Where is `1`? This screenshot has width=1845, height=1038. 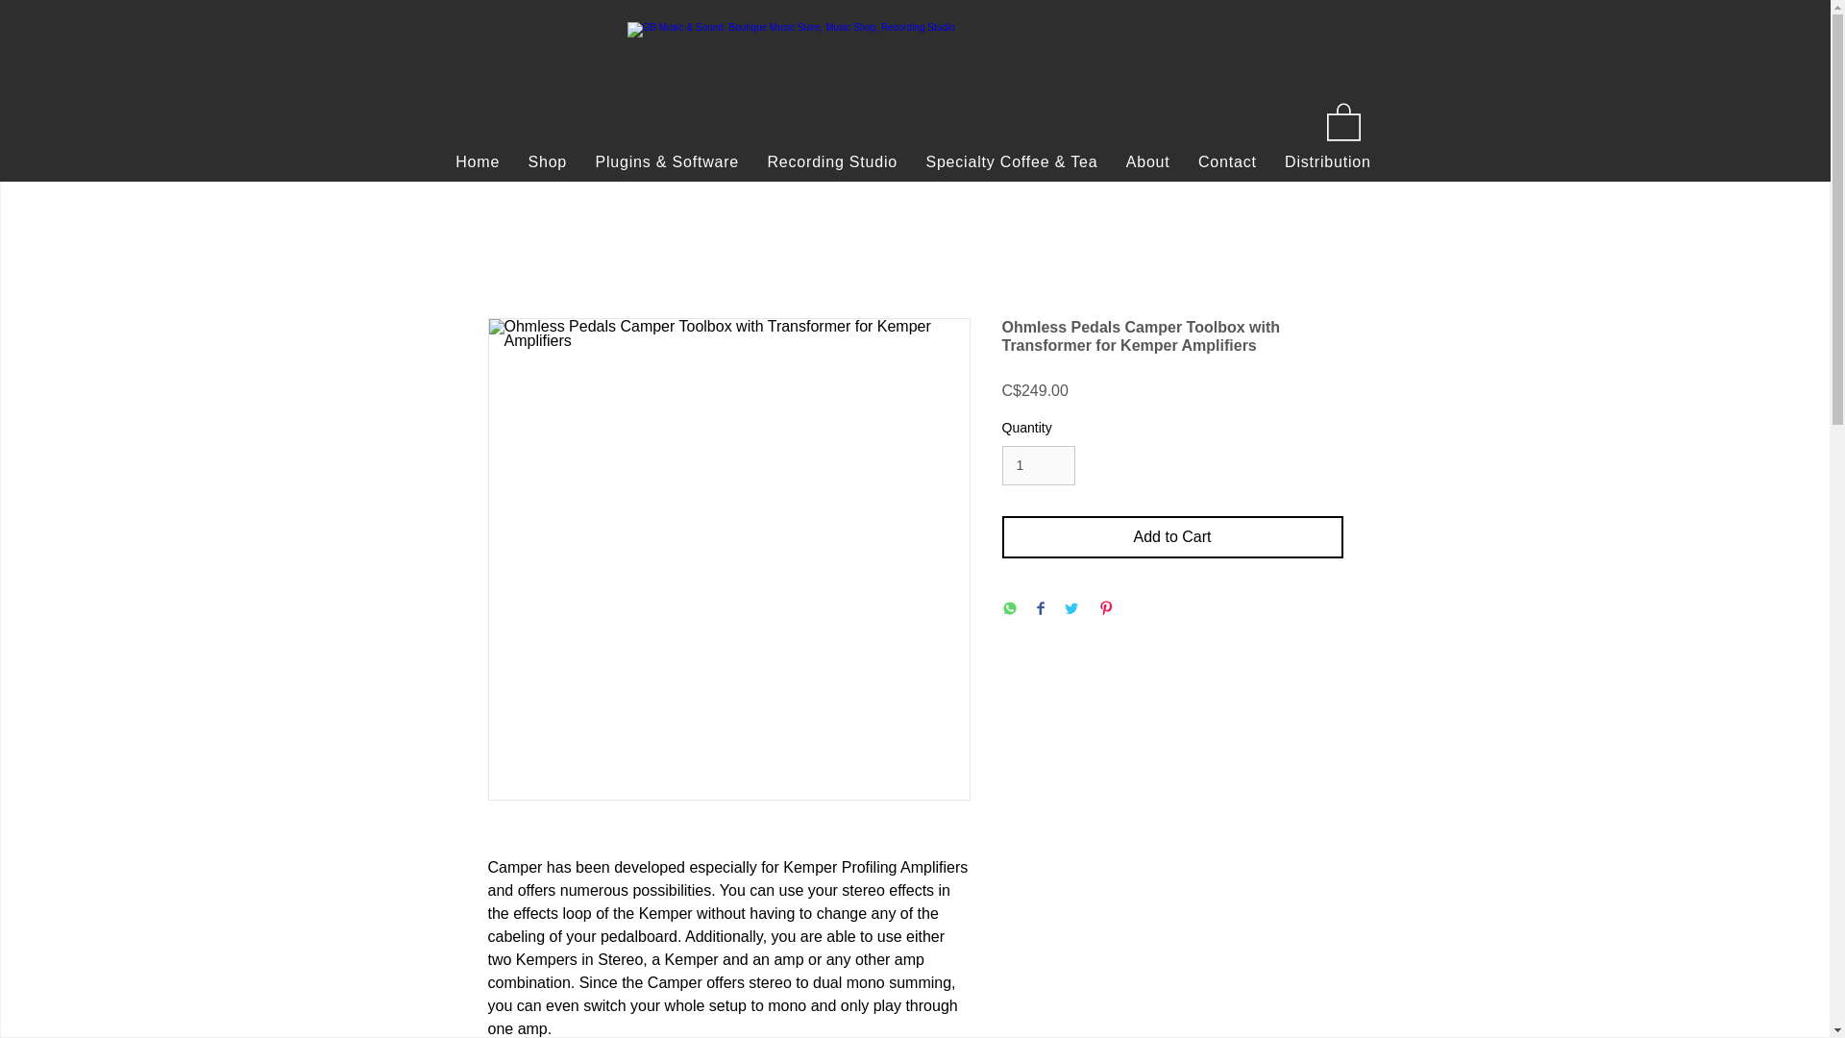
1 is located at coordinates (1038, 465).